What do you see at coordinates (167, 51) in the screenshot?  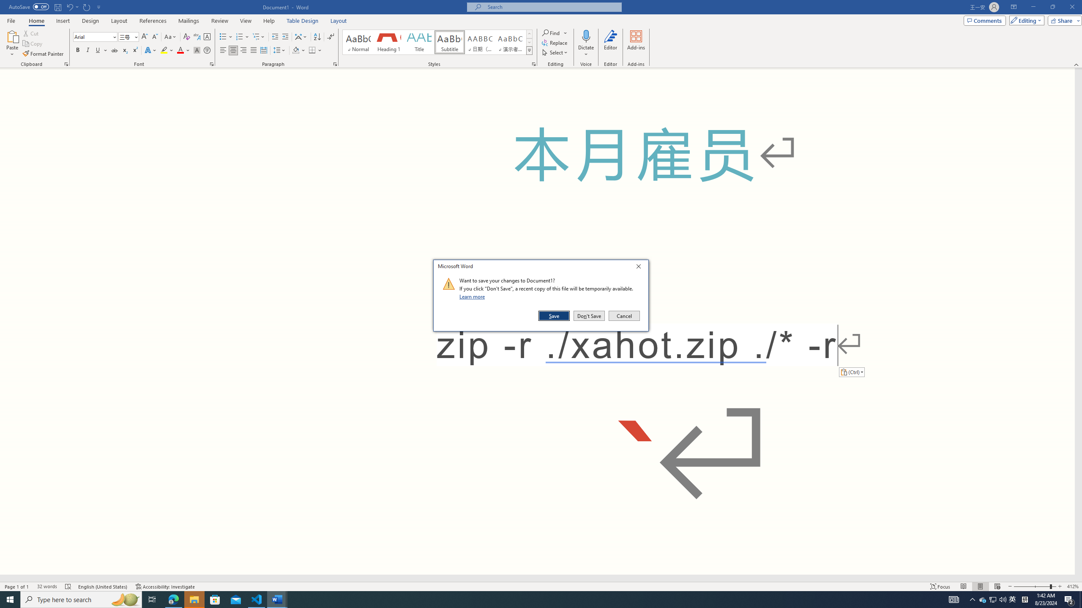 I see `Text Highlight Color` at bounding box center [167, 51].